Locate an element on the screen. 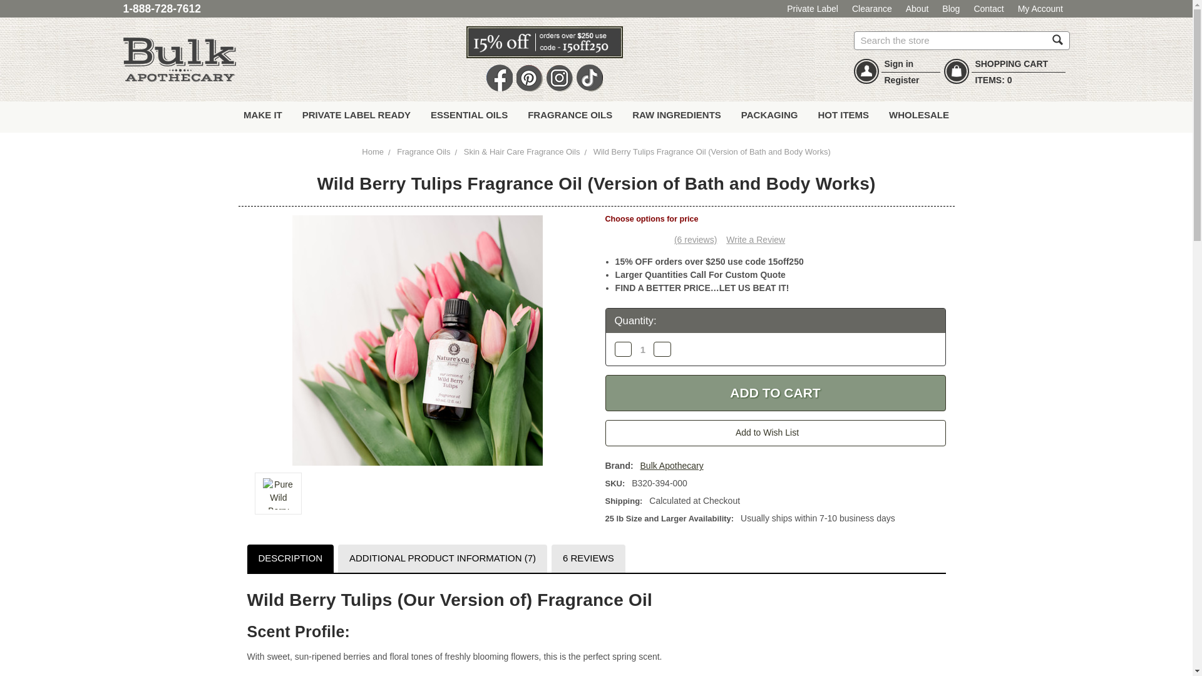 Image resolution: width=1202 pixels, height=676 pixels. Add to Cart is located at coordinates (774, 393).